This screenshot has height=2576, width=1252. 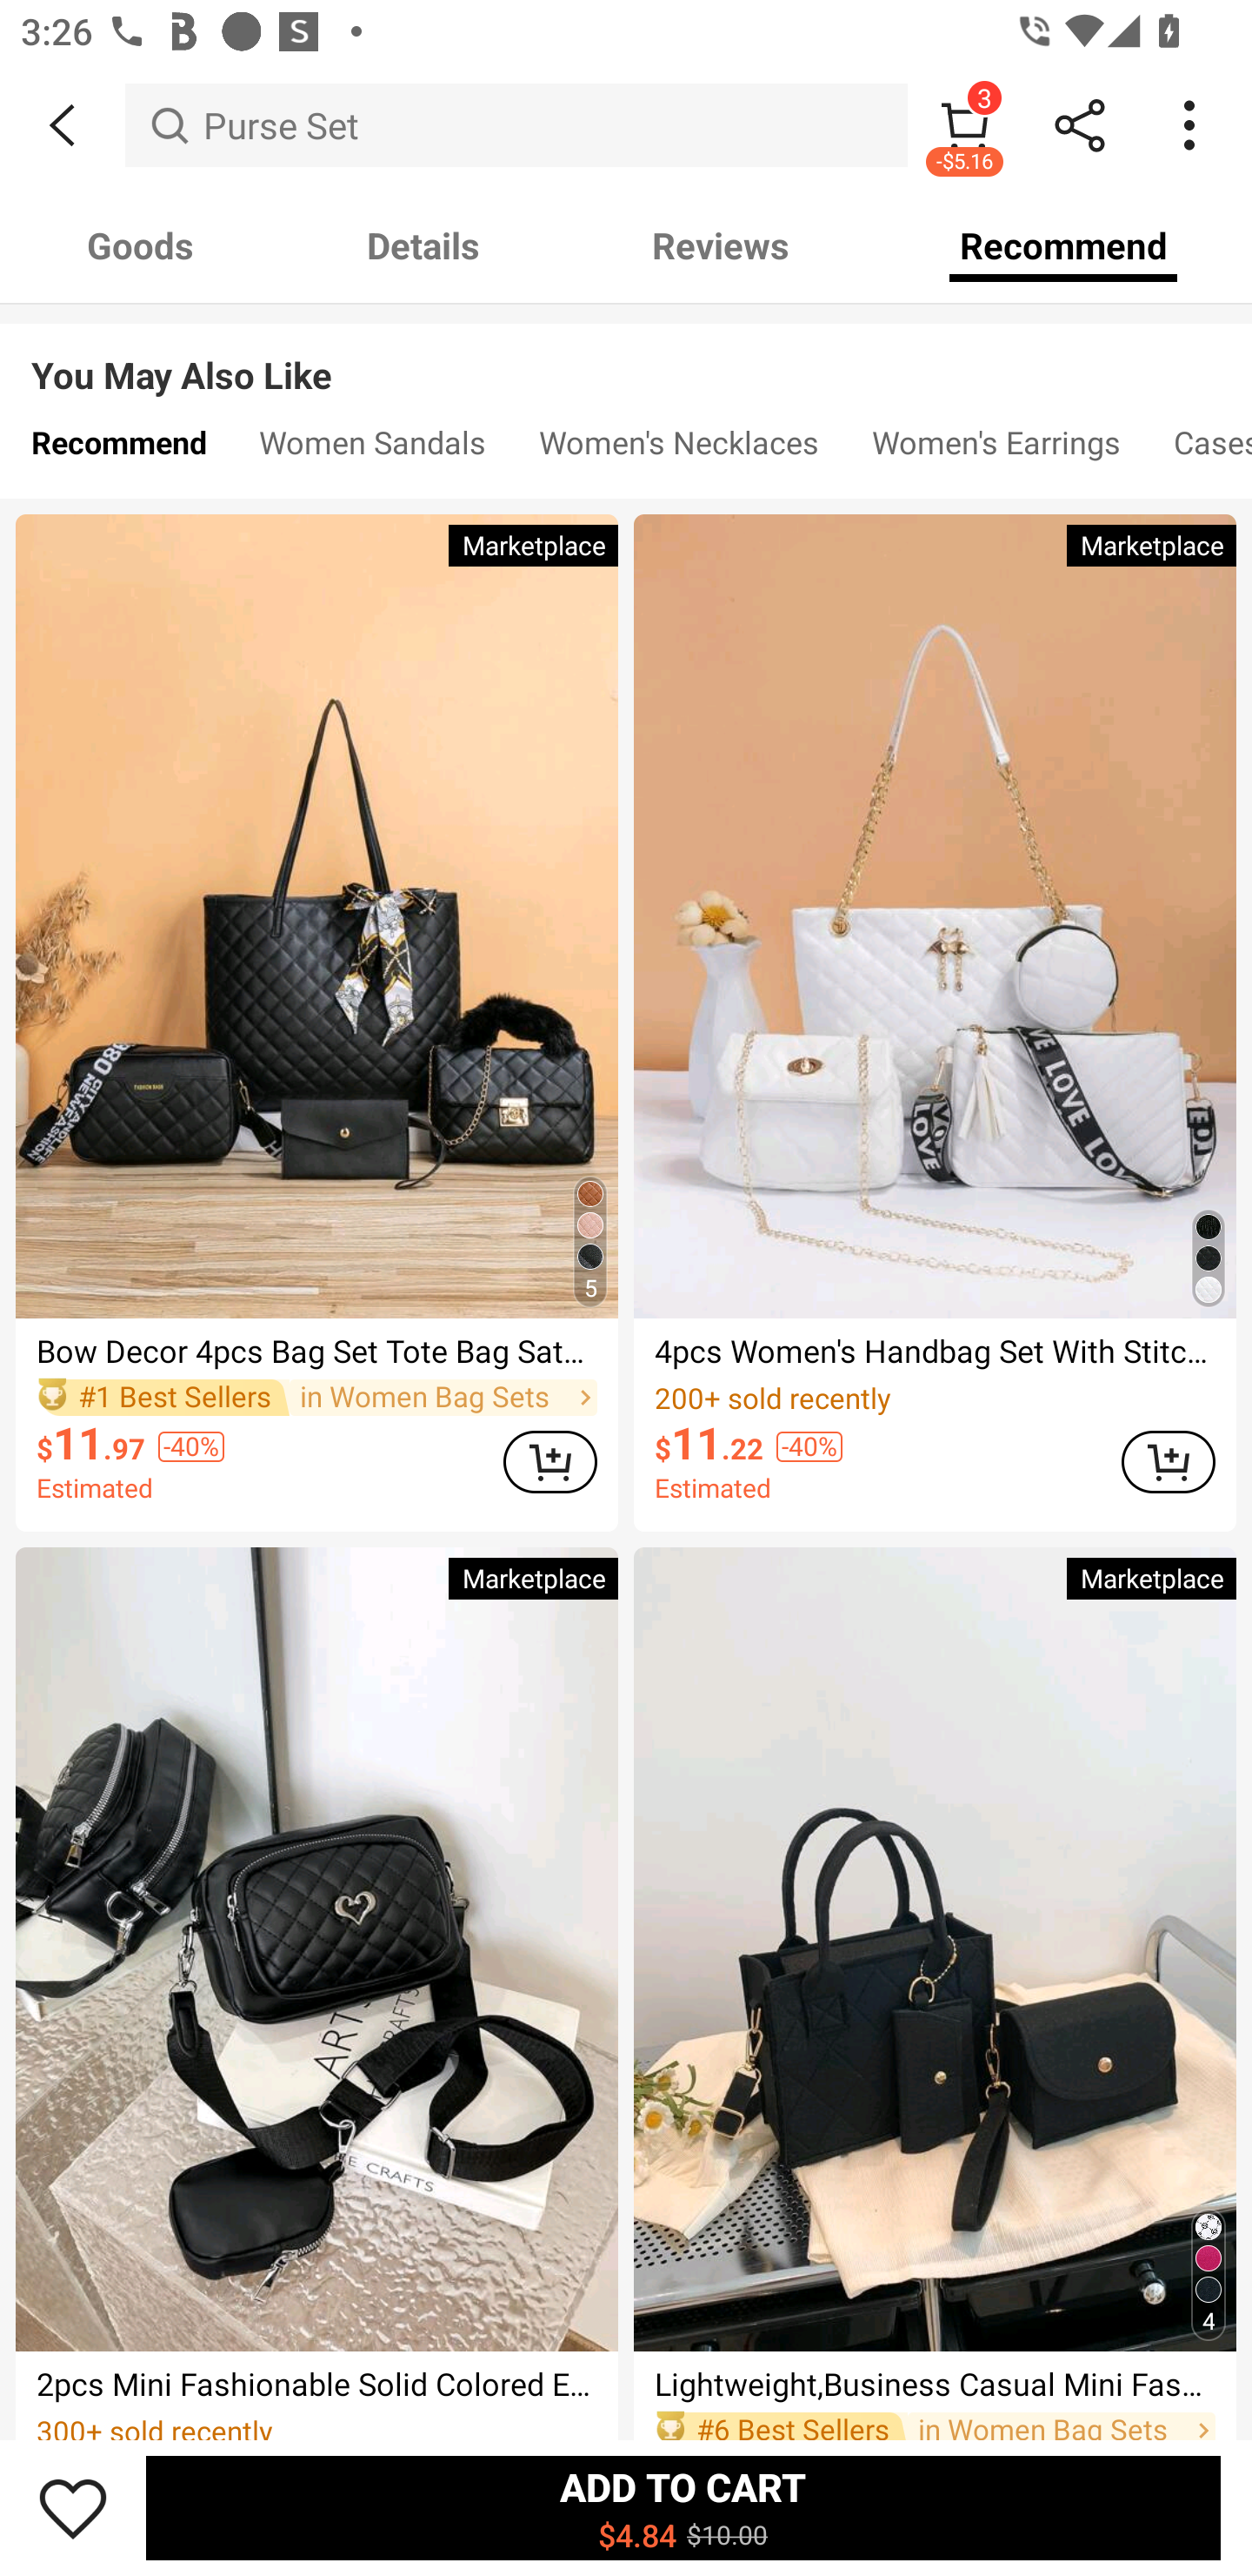 I want to click on #1 Best Sellers in Women Bag Sets, so click(x=316, y=1397).